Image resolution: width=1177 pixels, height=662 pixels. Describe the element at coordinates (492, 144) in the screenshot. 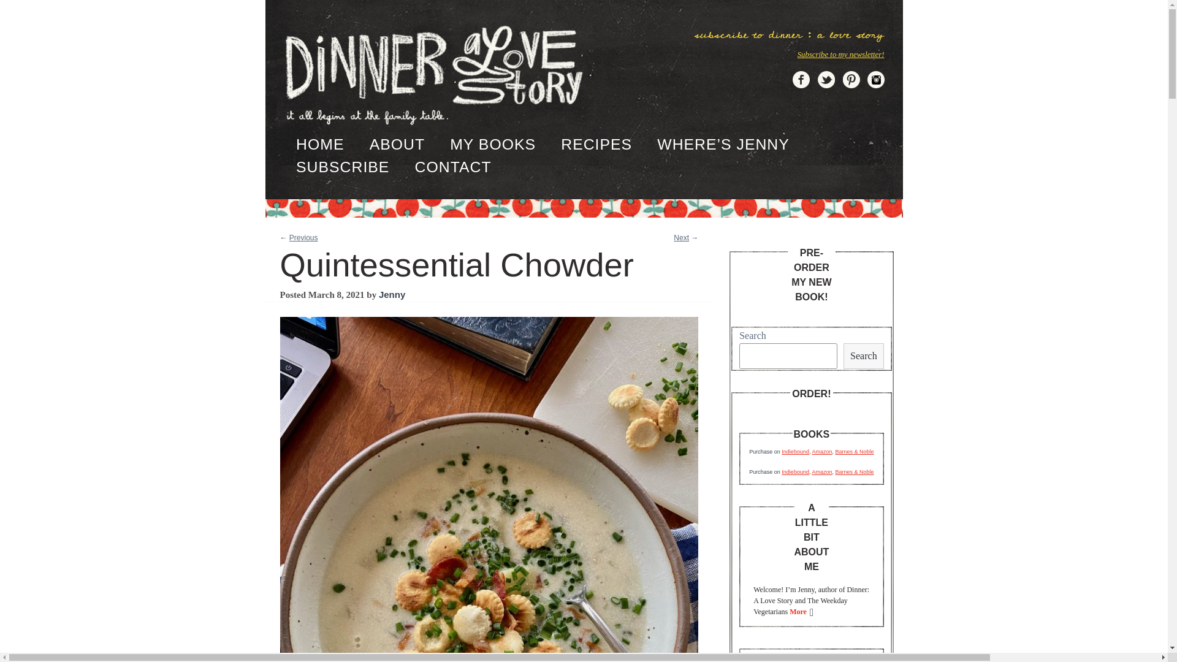

I see `MY BOOKS` at that location.